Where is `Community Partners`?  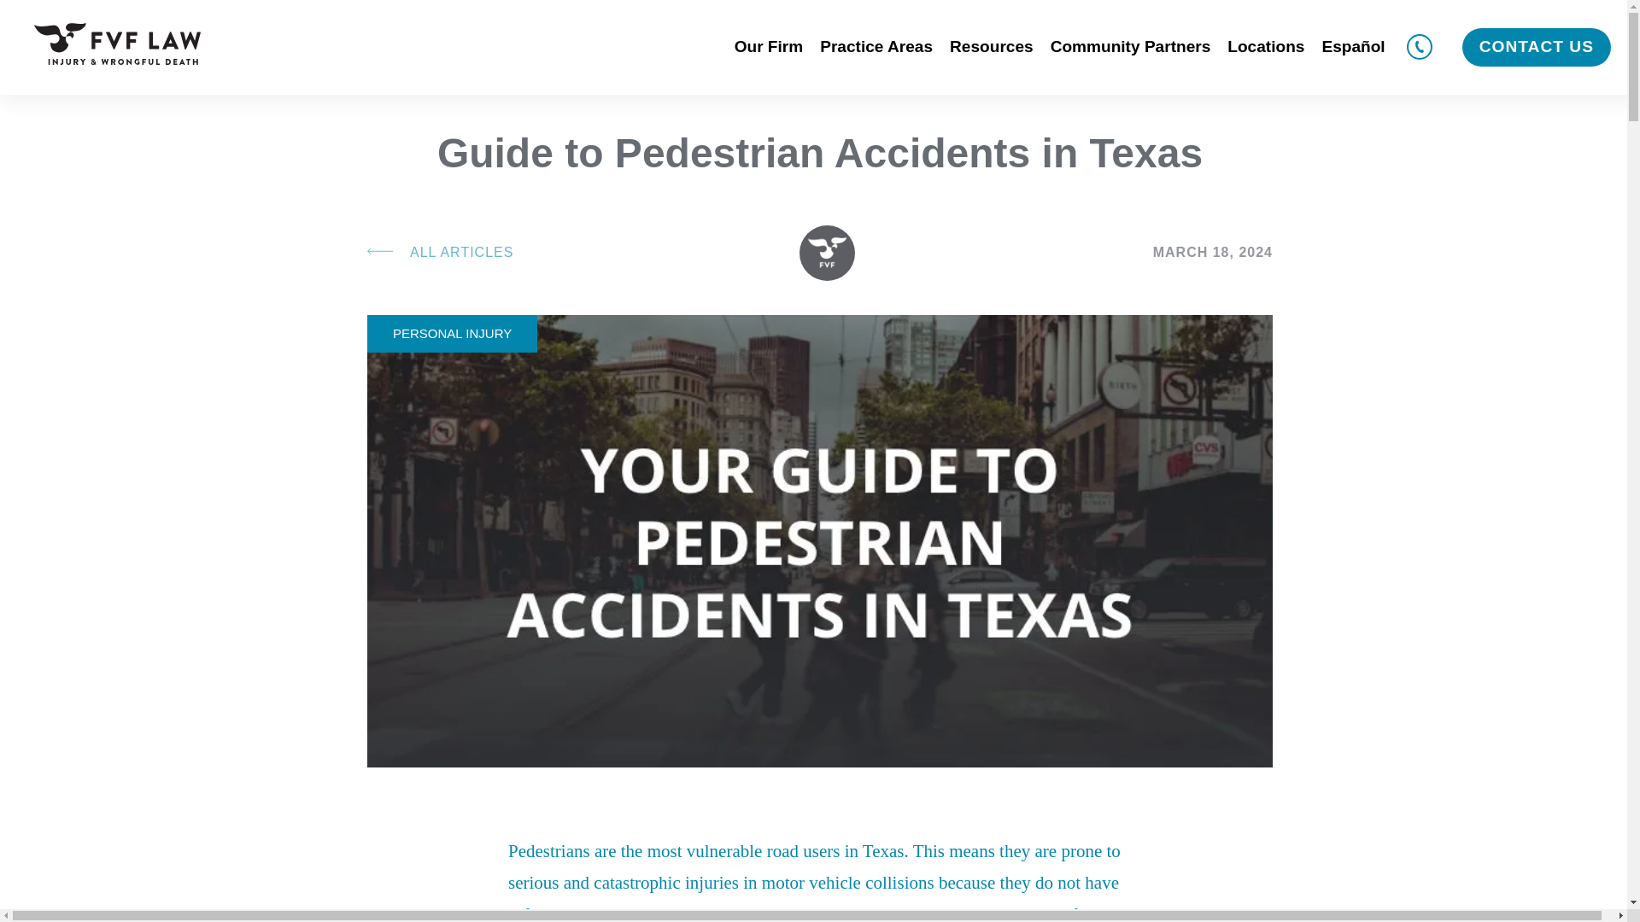 Community Partners is located at coordinates (1131, 48).